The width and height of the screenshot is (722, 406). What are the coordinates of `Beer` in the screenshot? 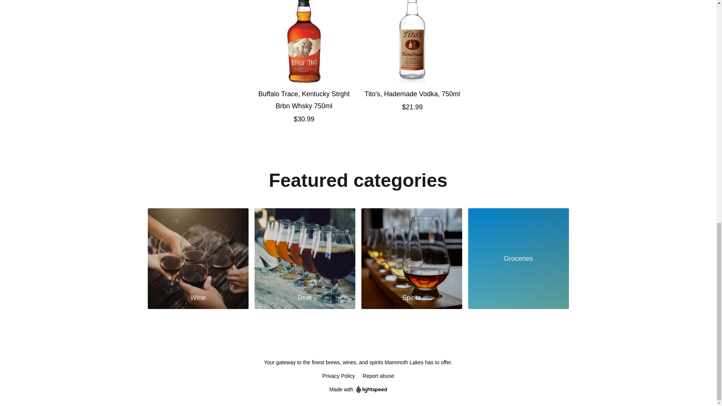 It's located at (305, 259).